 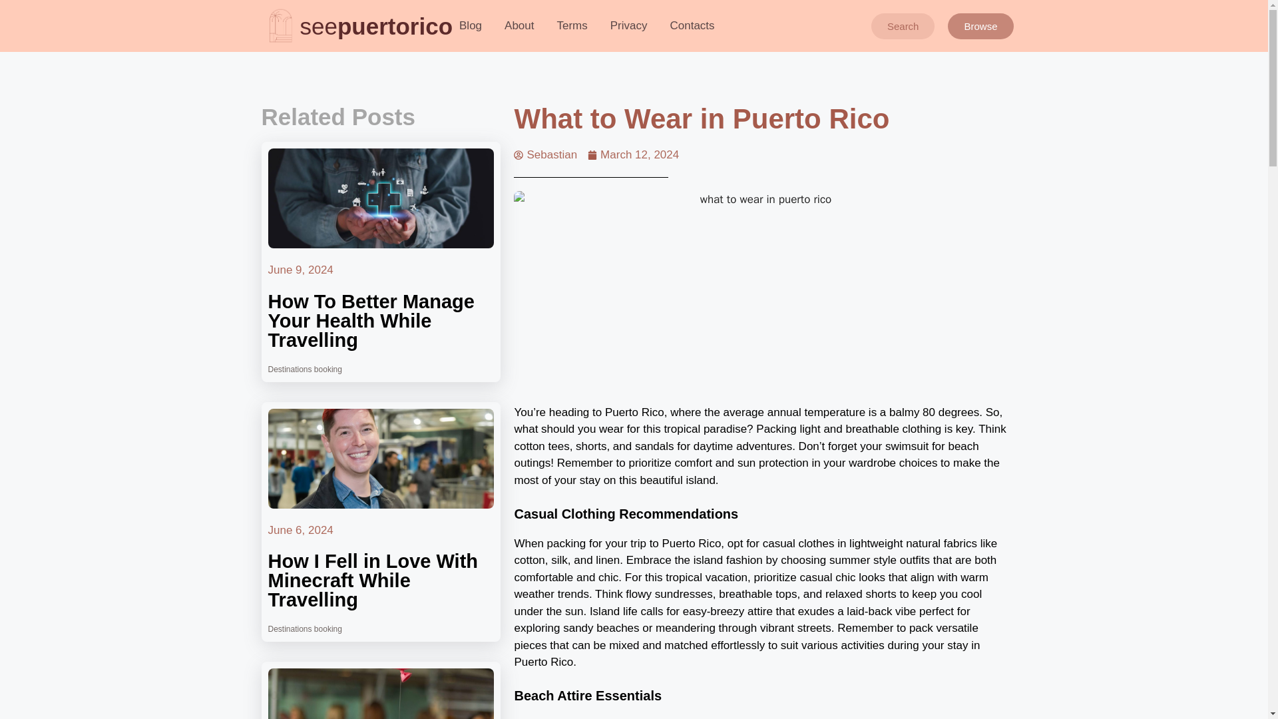 What do you see at coordinates (304, 369) in the screenshot?
I see `Destinations booking` at bounding box center [304, 369].